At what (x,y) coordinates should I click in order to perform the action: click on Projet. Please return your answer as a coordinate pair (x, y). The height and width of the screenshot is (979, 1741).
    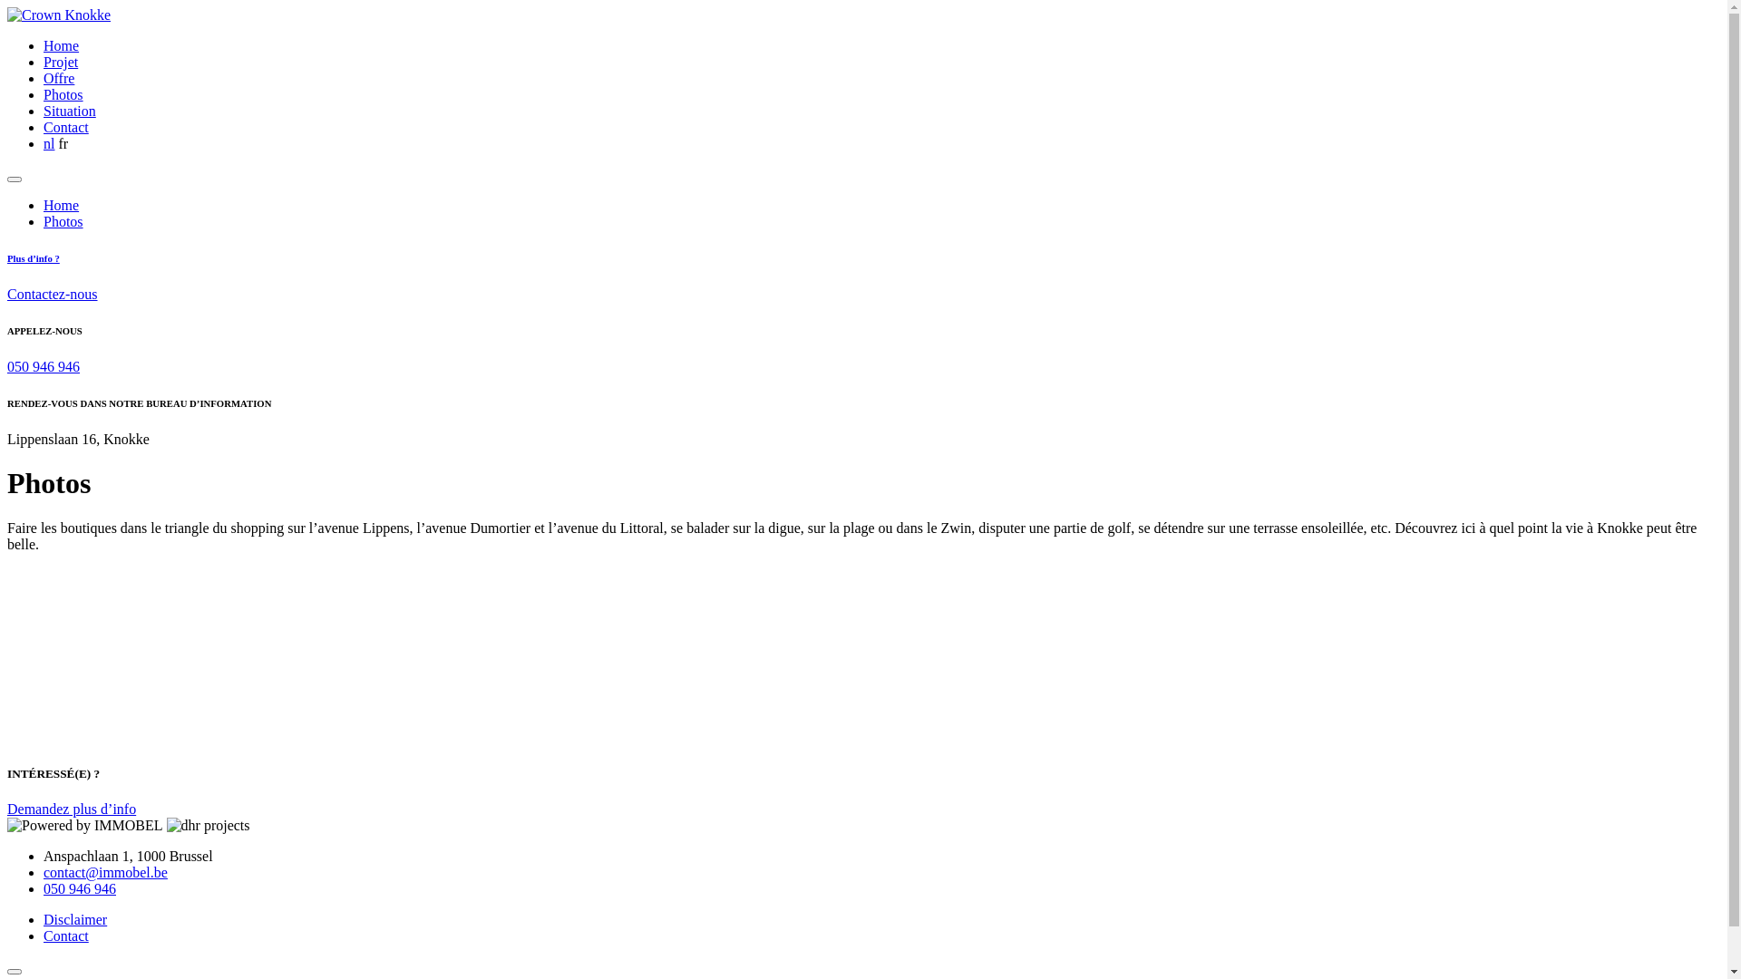
    Looking at the image, I should click on (61, 62).